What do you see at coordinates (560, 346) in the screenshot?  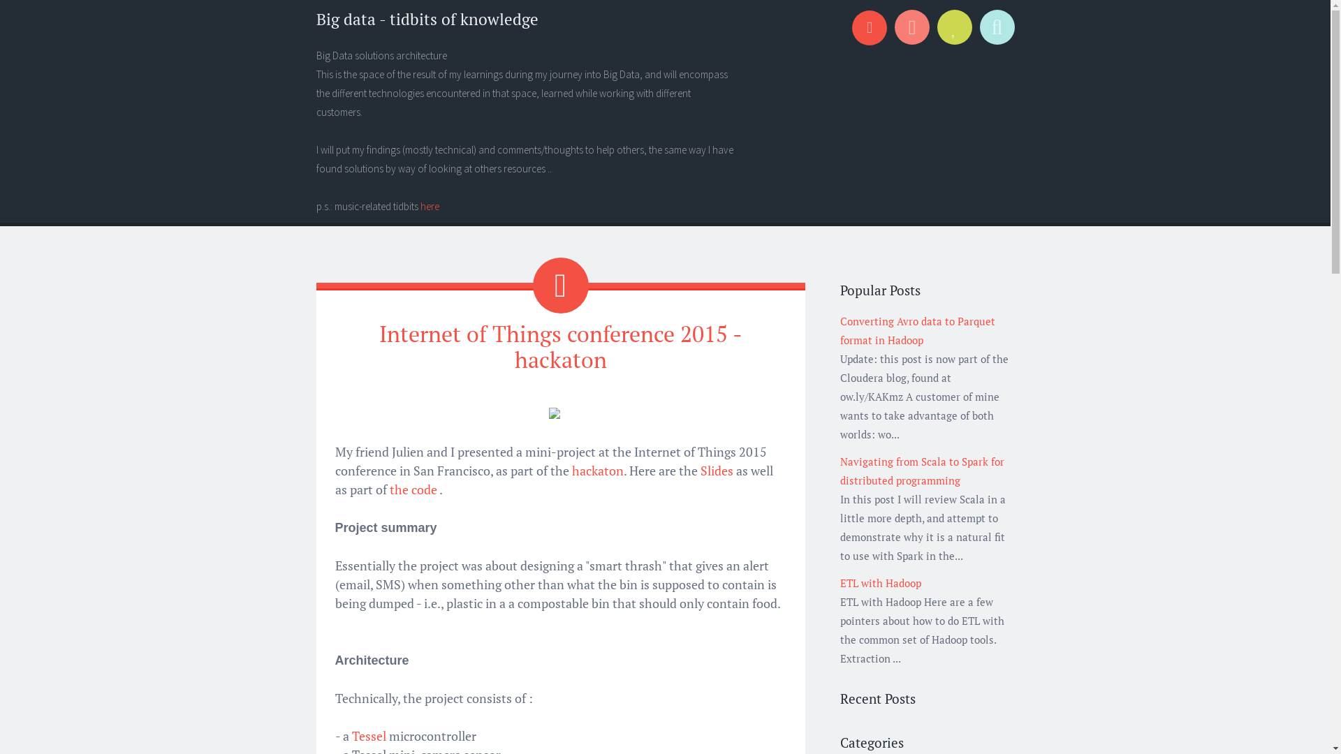 I see `Internet of Things conference 2015 - hackaton` at bounding box center [560, 346].